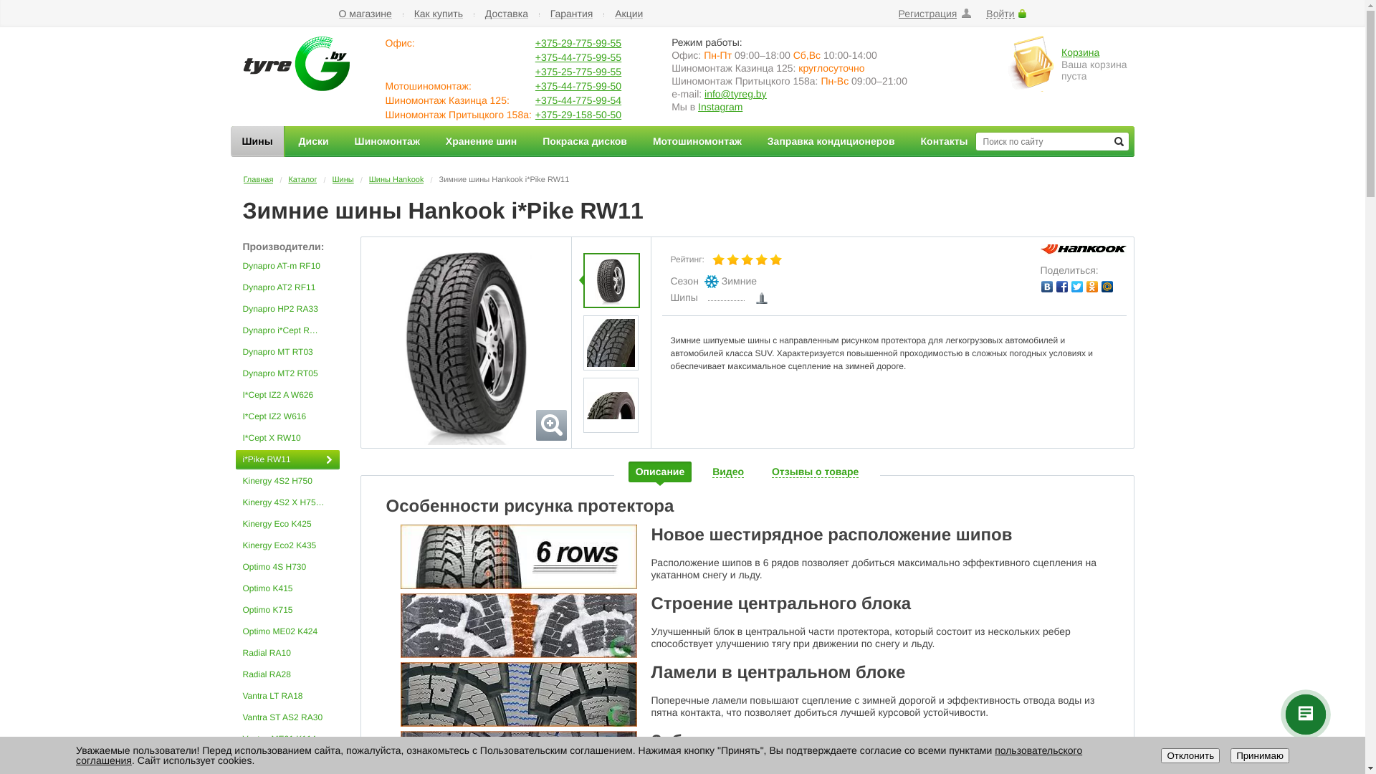 This screenshot has width=1376, height=774. What do you see at coordinates (733, 260) in the screenshot?
I see `2` at bounding box center [733, 260].